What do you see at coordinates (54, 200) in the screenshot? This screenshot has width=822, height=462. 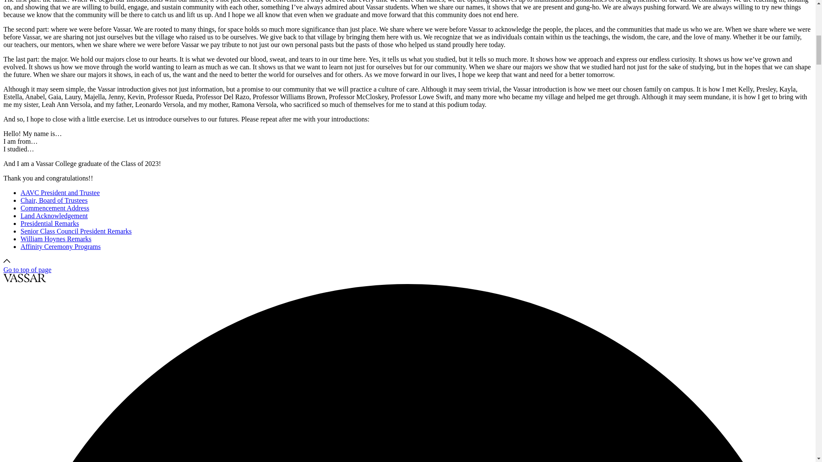 I see `Chair, Board of Trustees` at bounding box center [54, 200].